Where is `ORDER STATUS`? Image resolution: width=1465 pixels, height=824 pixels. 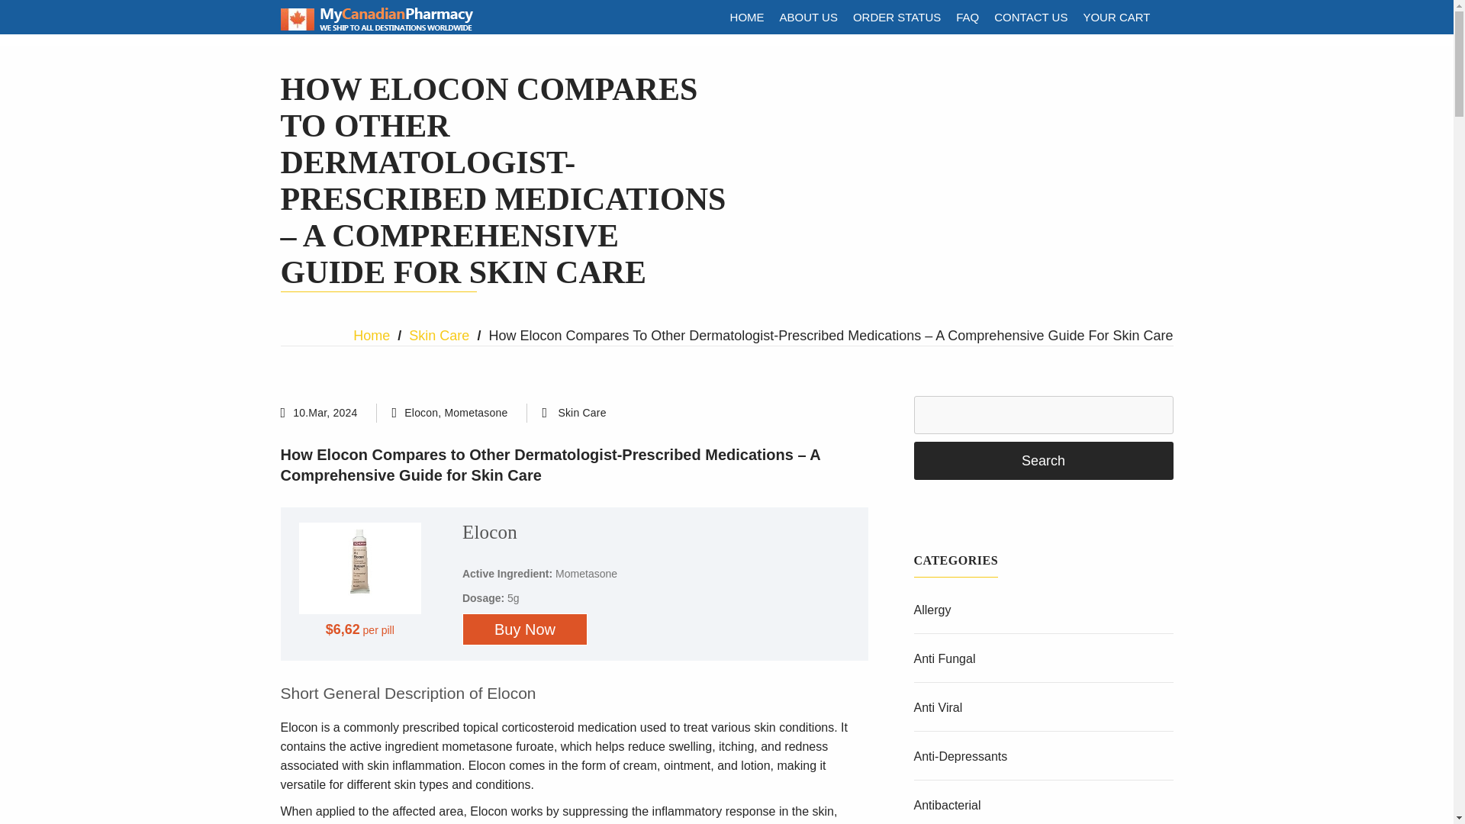
ORDER STATUS is located at coordinates (896, 17).